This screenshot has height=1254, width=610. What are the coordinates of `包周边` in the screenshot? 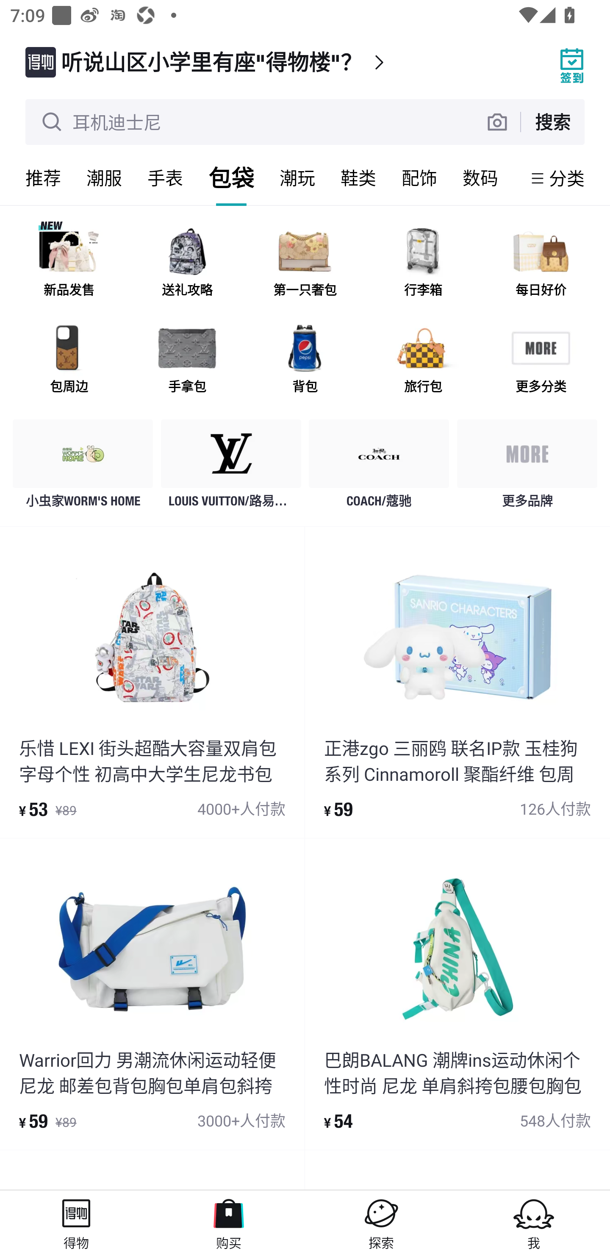 It's located at (69, 360).